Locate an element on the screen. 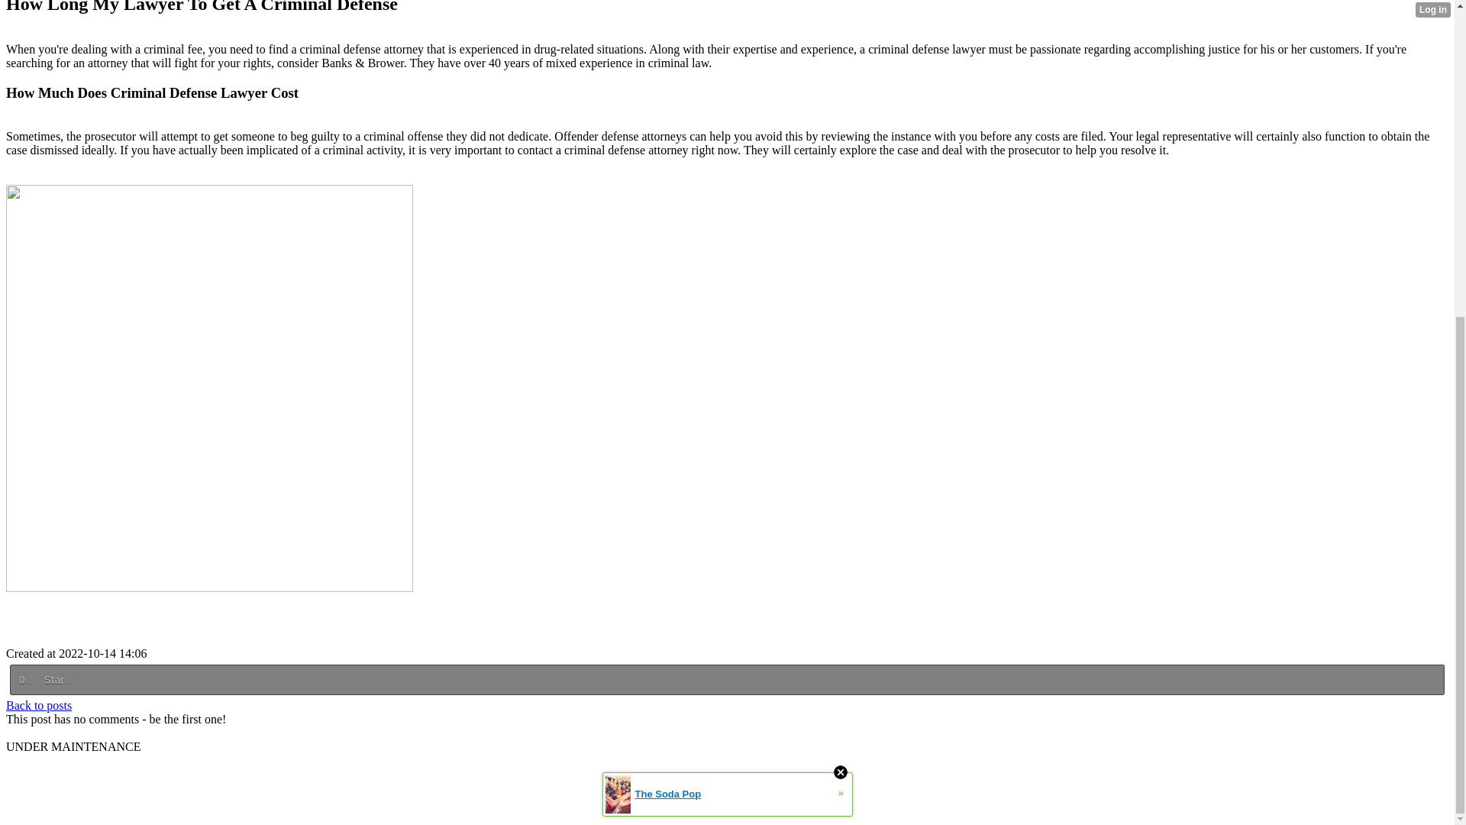  Star is located at coordinates (57, 680).